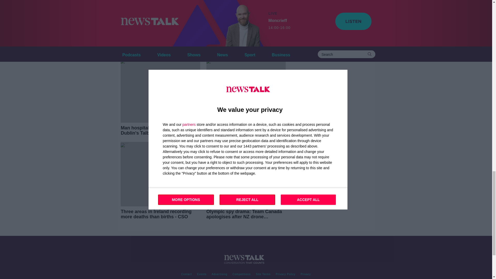  What do you see at coordinates (260, 15) in the screenshot?
I see `LOUTH` at bounding box center [260, 15].